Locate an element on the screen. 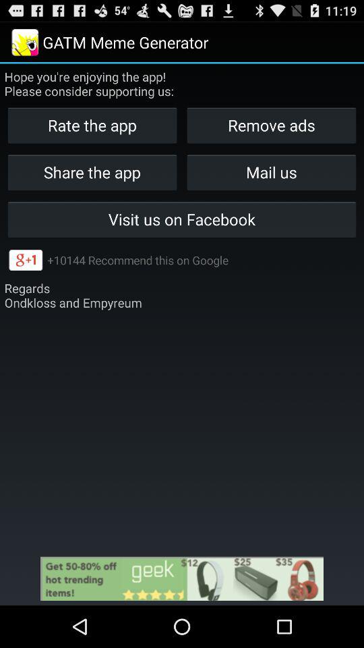 This screenshot has height=648, width=364. jump to visit us on is located at coordinates (182, 219).